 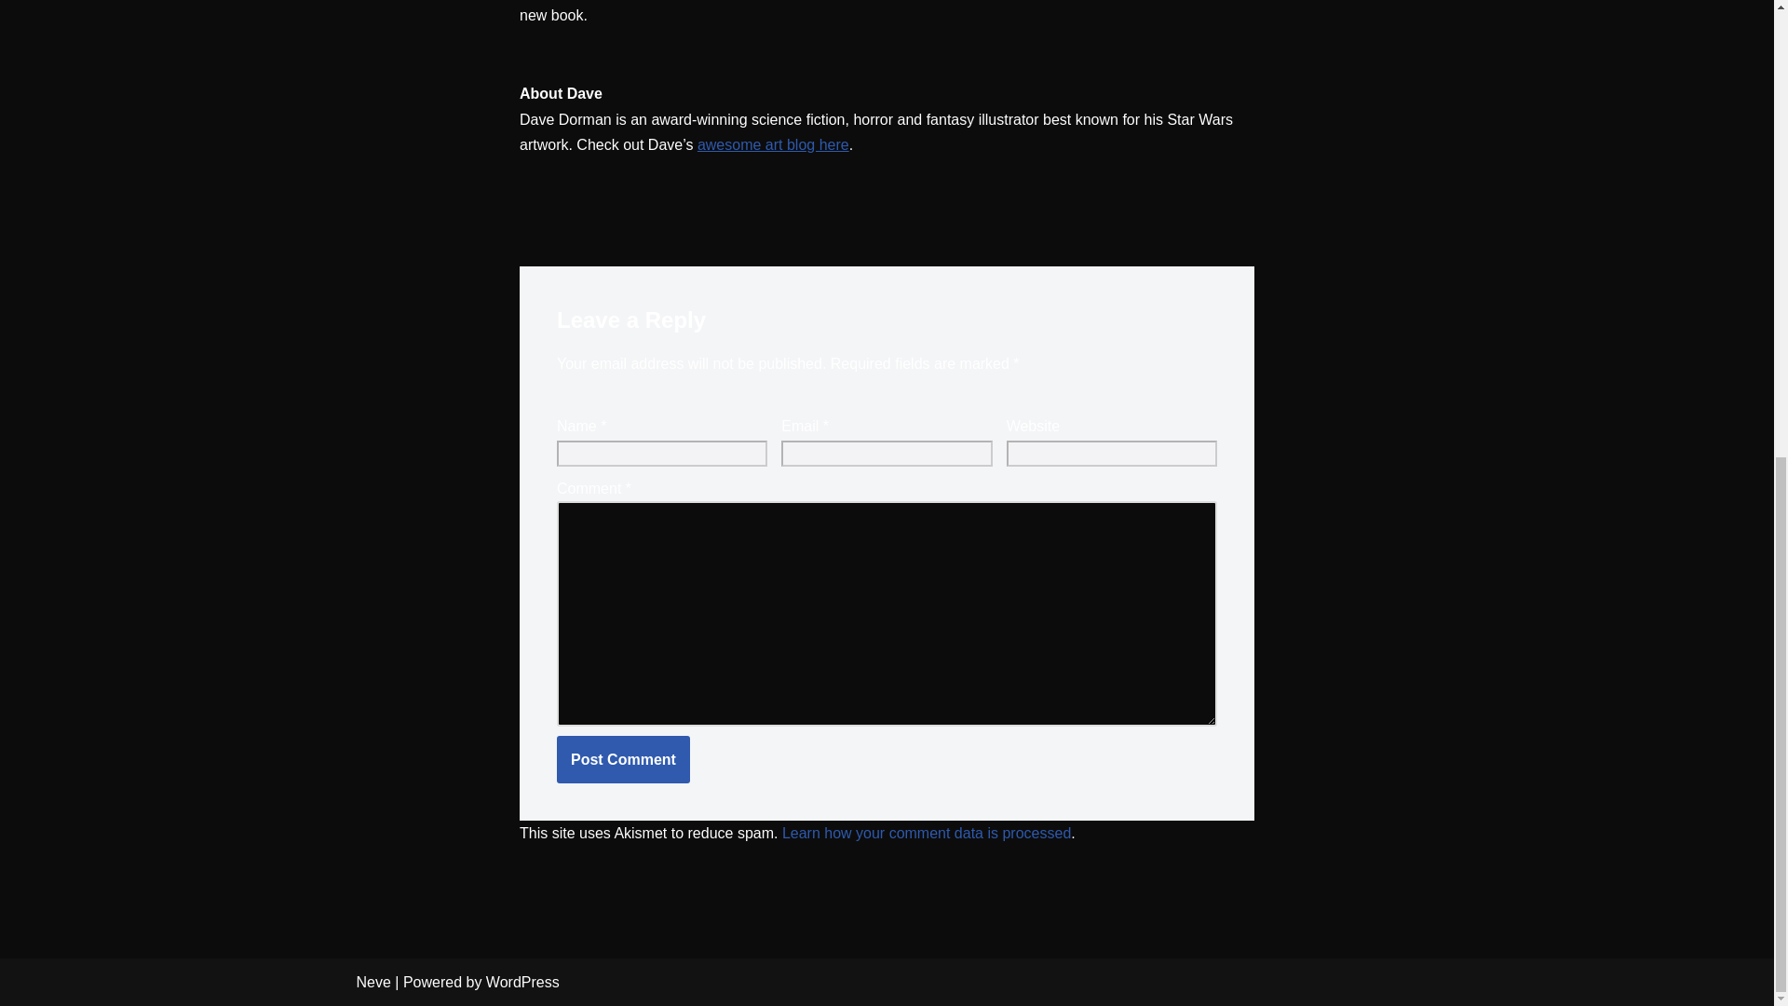 What do you see at coordinates (623, 760) in the screenshot?
I see `Post Comment` at bounding box center [623, 760].